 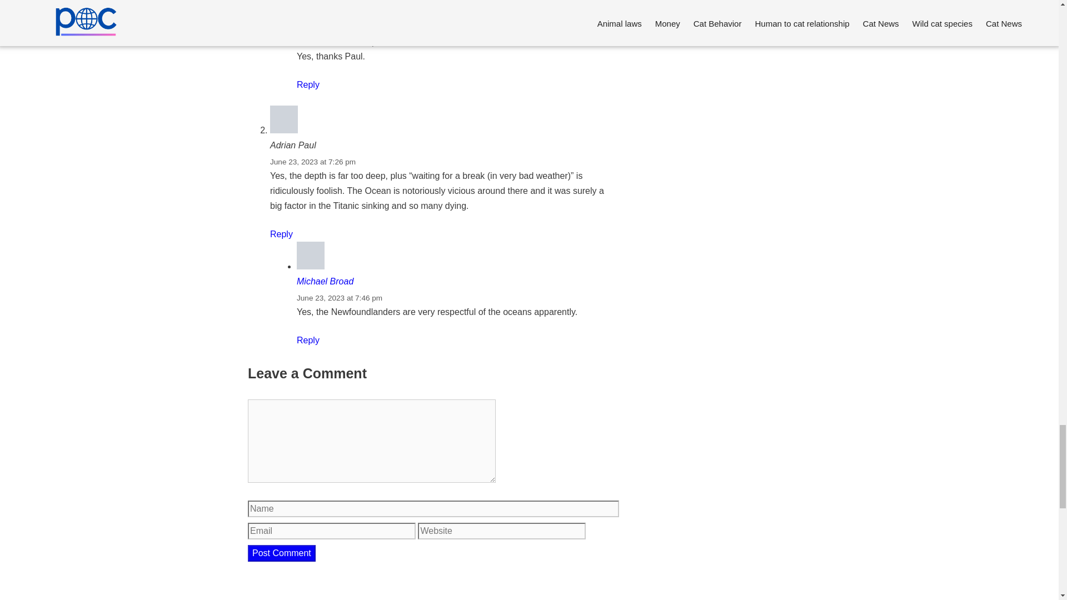 I want to click on June 23, 2023 at 7:26 pm, so click(x=312, y=162).